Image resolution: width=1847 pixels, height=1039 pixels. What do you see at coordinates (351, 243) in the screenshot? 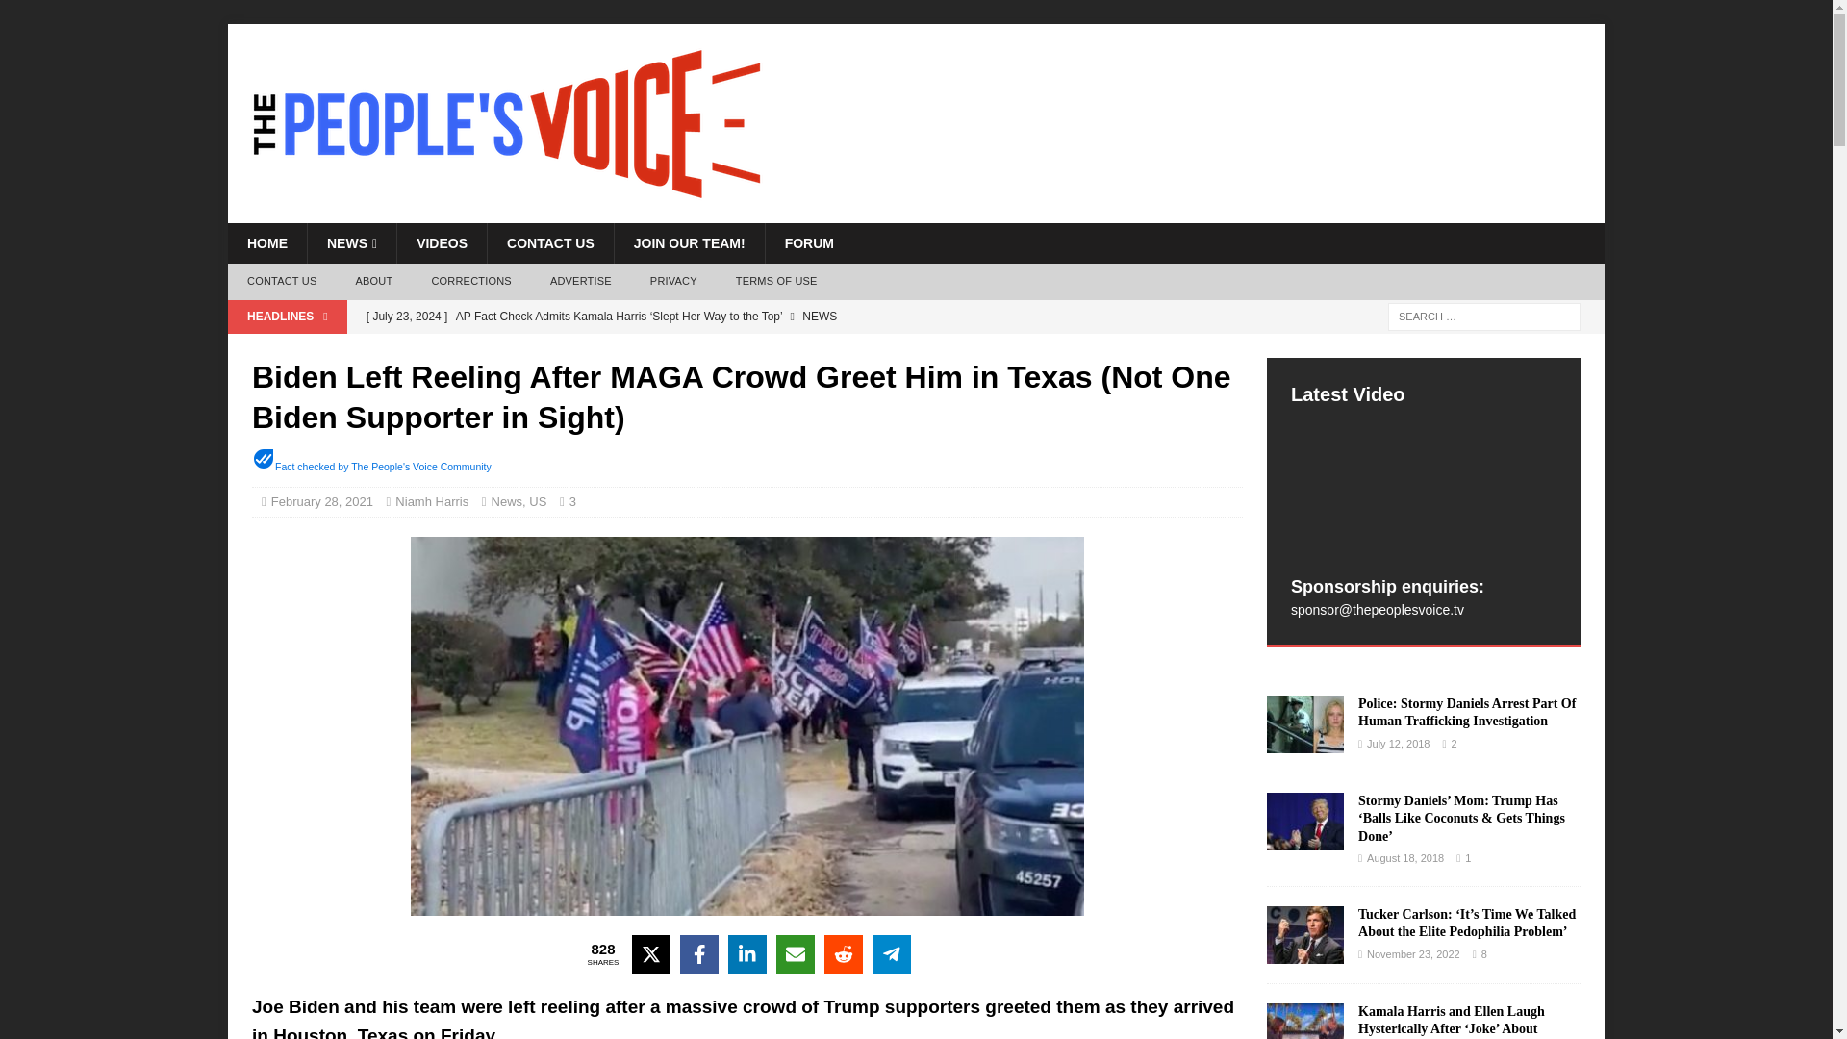
I see `NEWS` at bounding box center [351, 243].